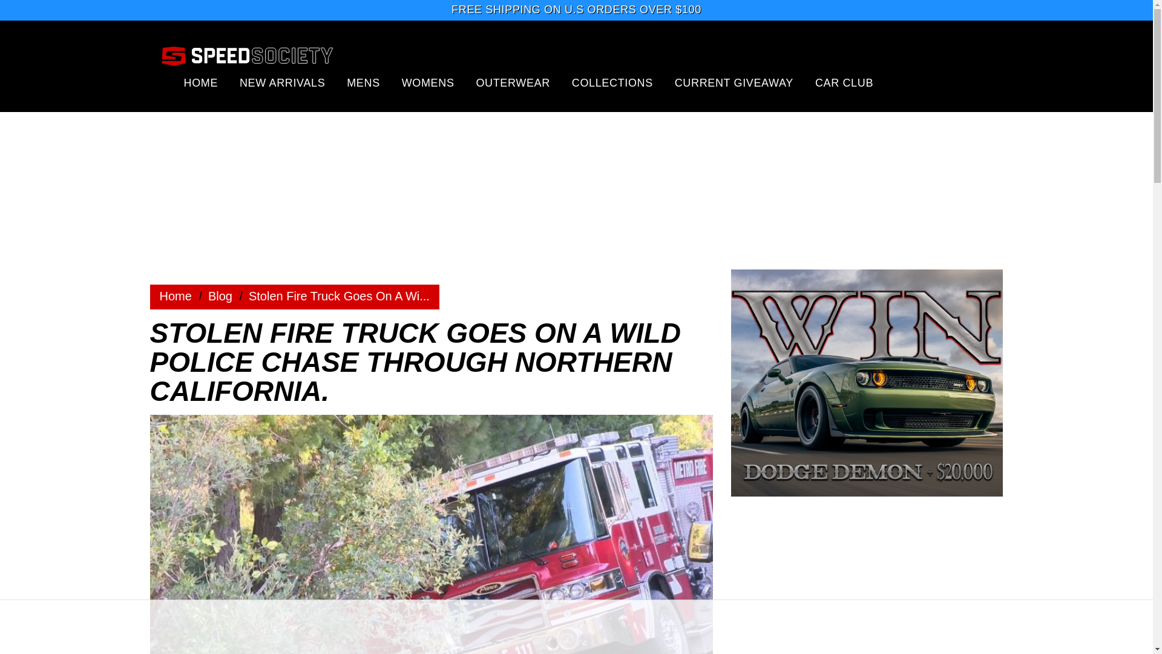 Image resolution: width=1162 pixels, height=654 pixels. Describe the element at coordinates (428, 82) in the screenshot. I see `WOMENS` at that location.